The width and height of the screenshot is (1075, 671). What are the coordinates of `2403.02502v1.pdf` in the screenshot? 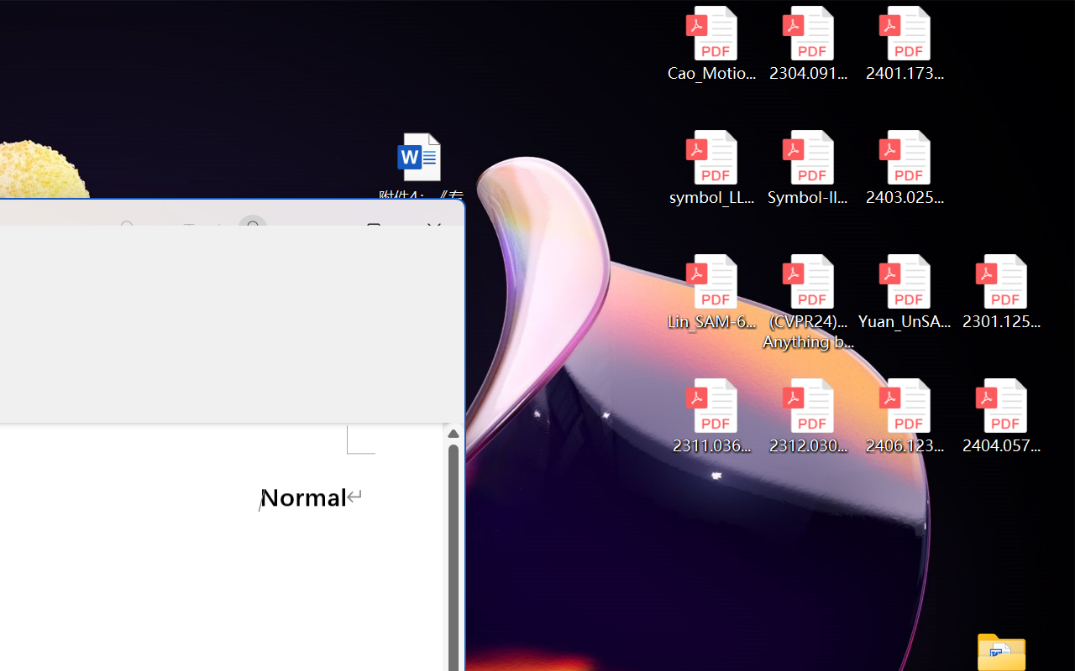 It's located at (905, 168).